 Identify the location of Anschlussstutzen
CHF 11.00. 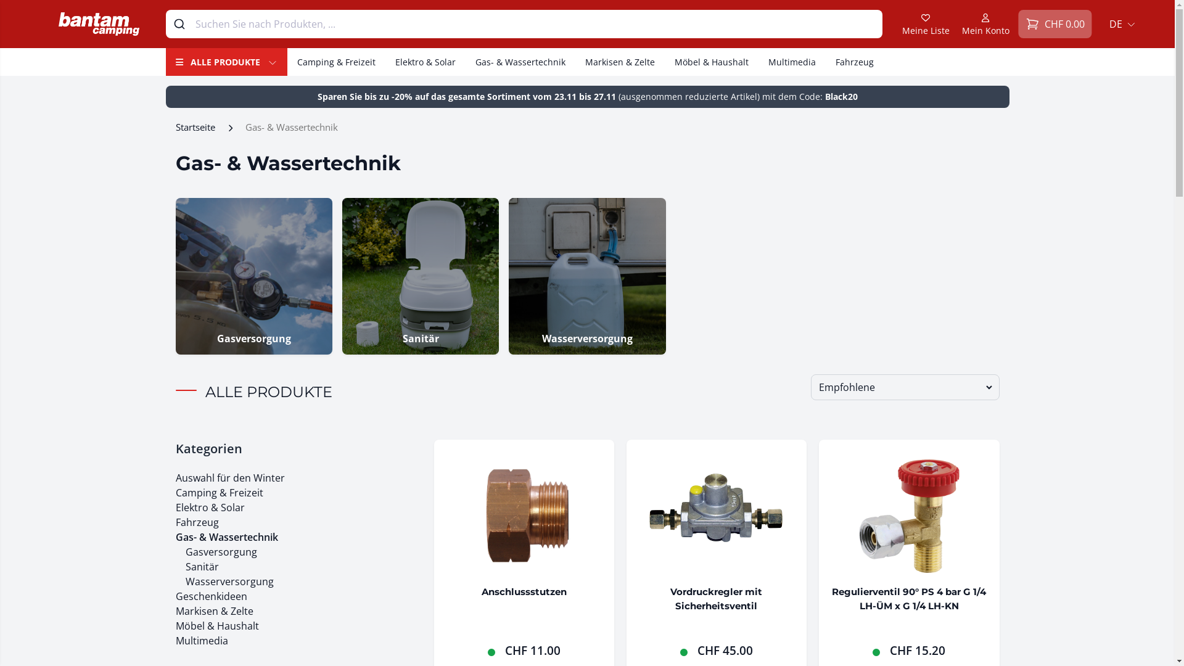
(524, 559).